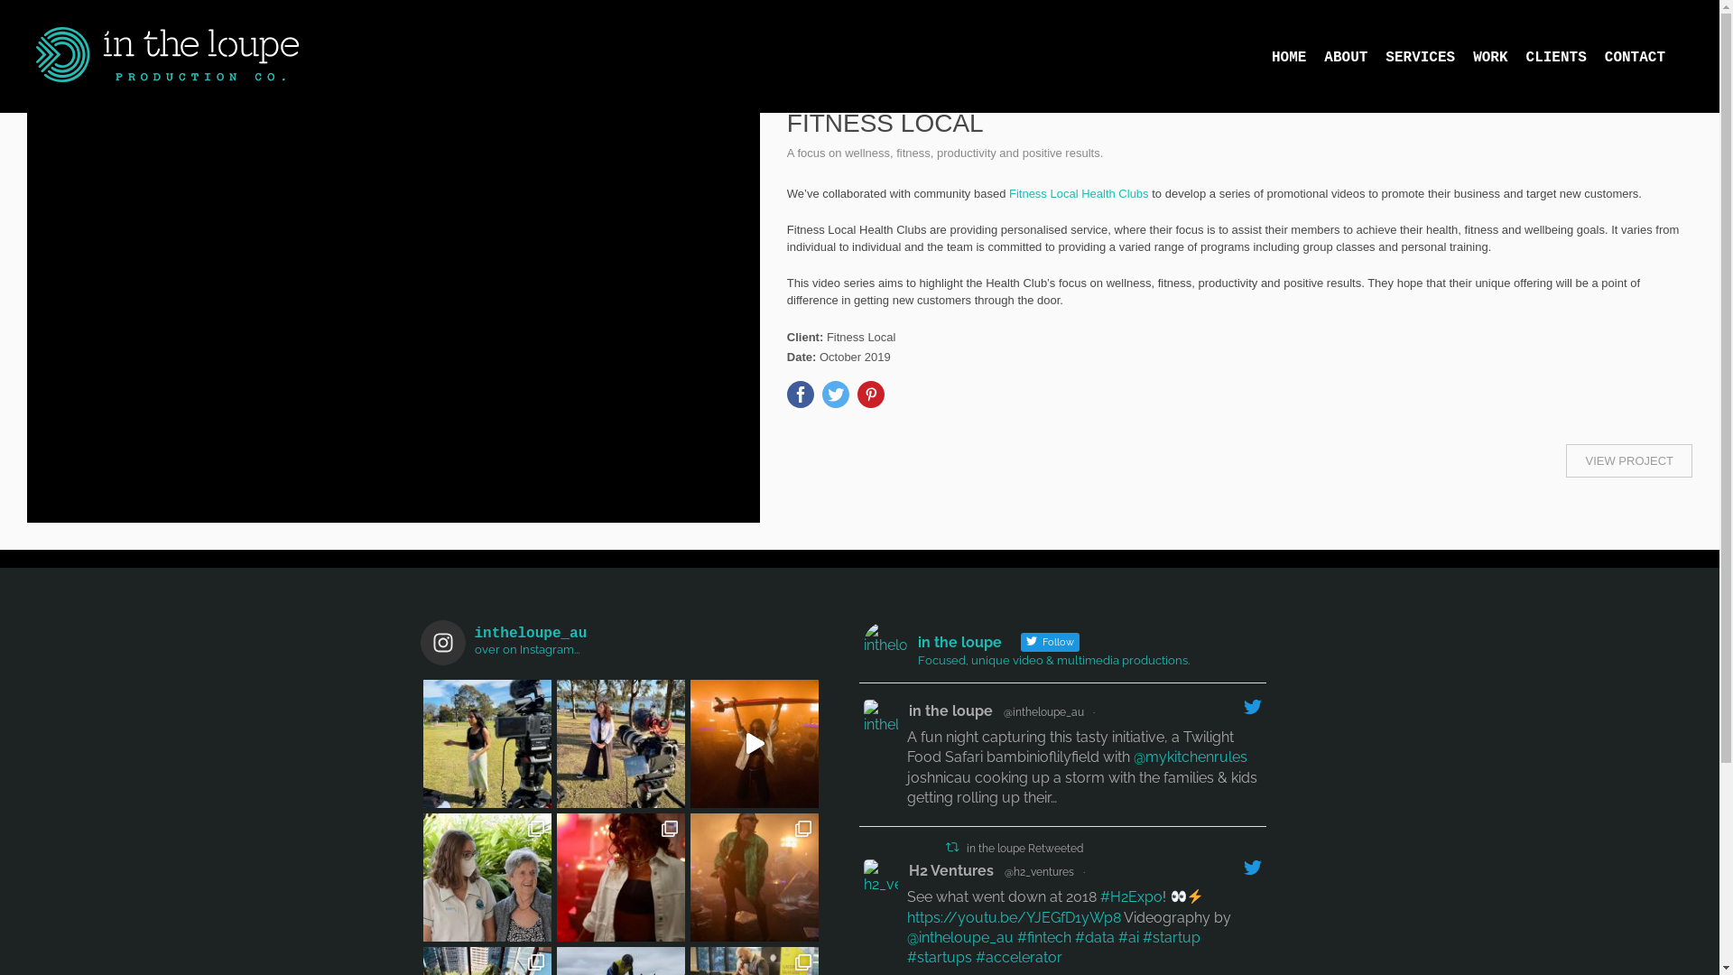 The width and height of the screenshot is (1733, 975). What do you see at coordinates (1191, 757) in the screenshot?
I see `@mykitchenrules` at bounding box center [1191, 757].